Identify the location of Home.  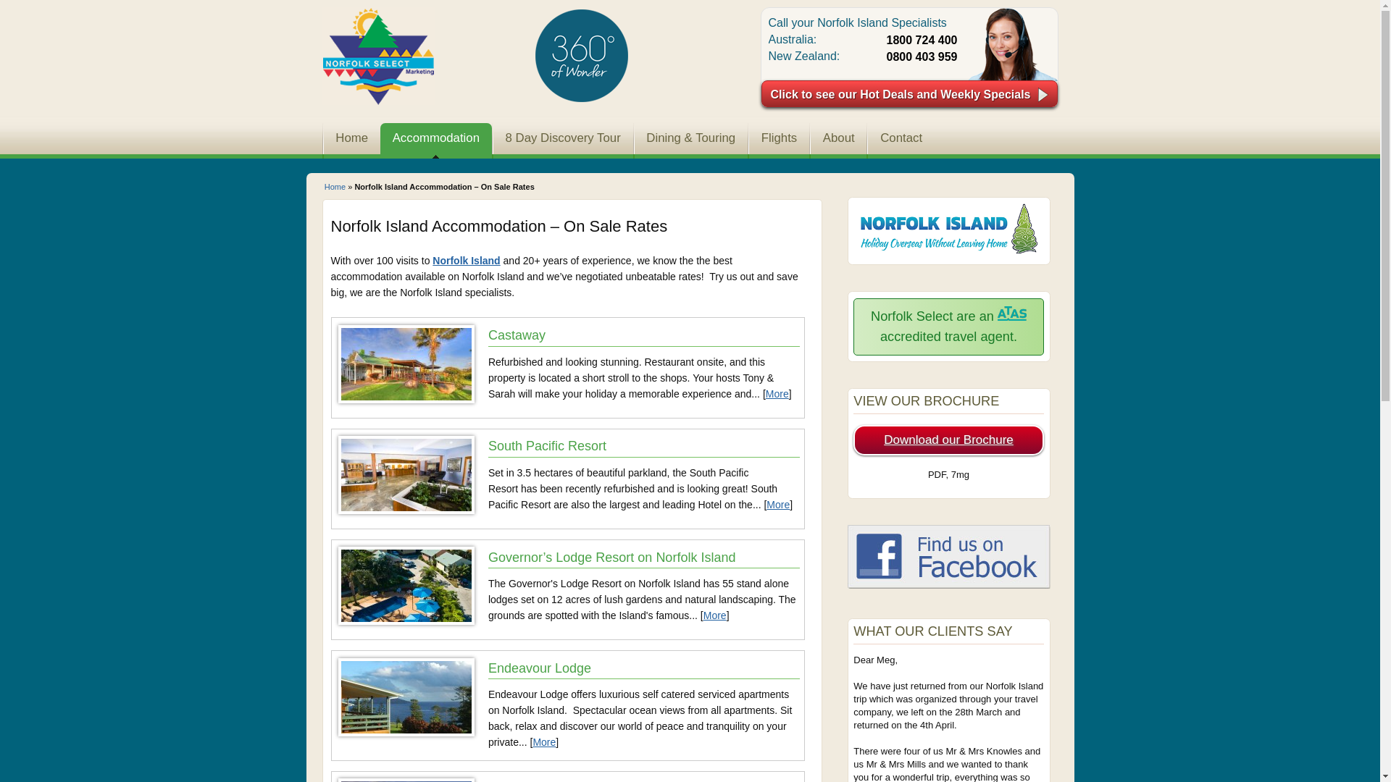
(335, 187).